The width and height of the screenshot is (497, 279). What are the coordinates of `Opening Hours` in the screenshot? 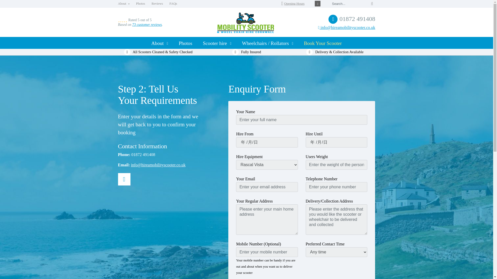 It's located at (293, 3).